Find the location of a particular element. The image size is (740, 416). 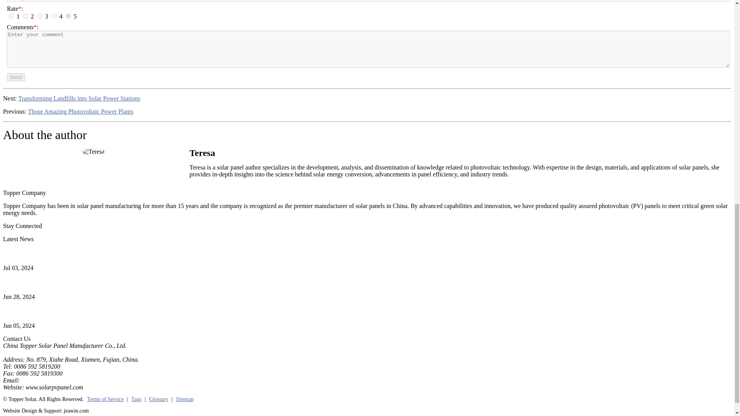

Photovoltaic Systems is located at coordinates (29, 283).